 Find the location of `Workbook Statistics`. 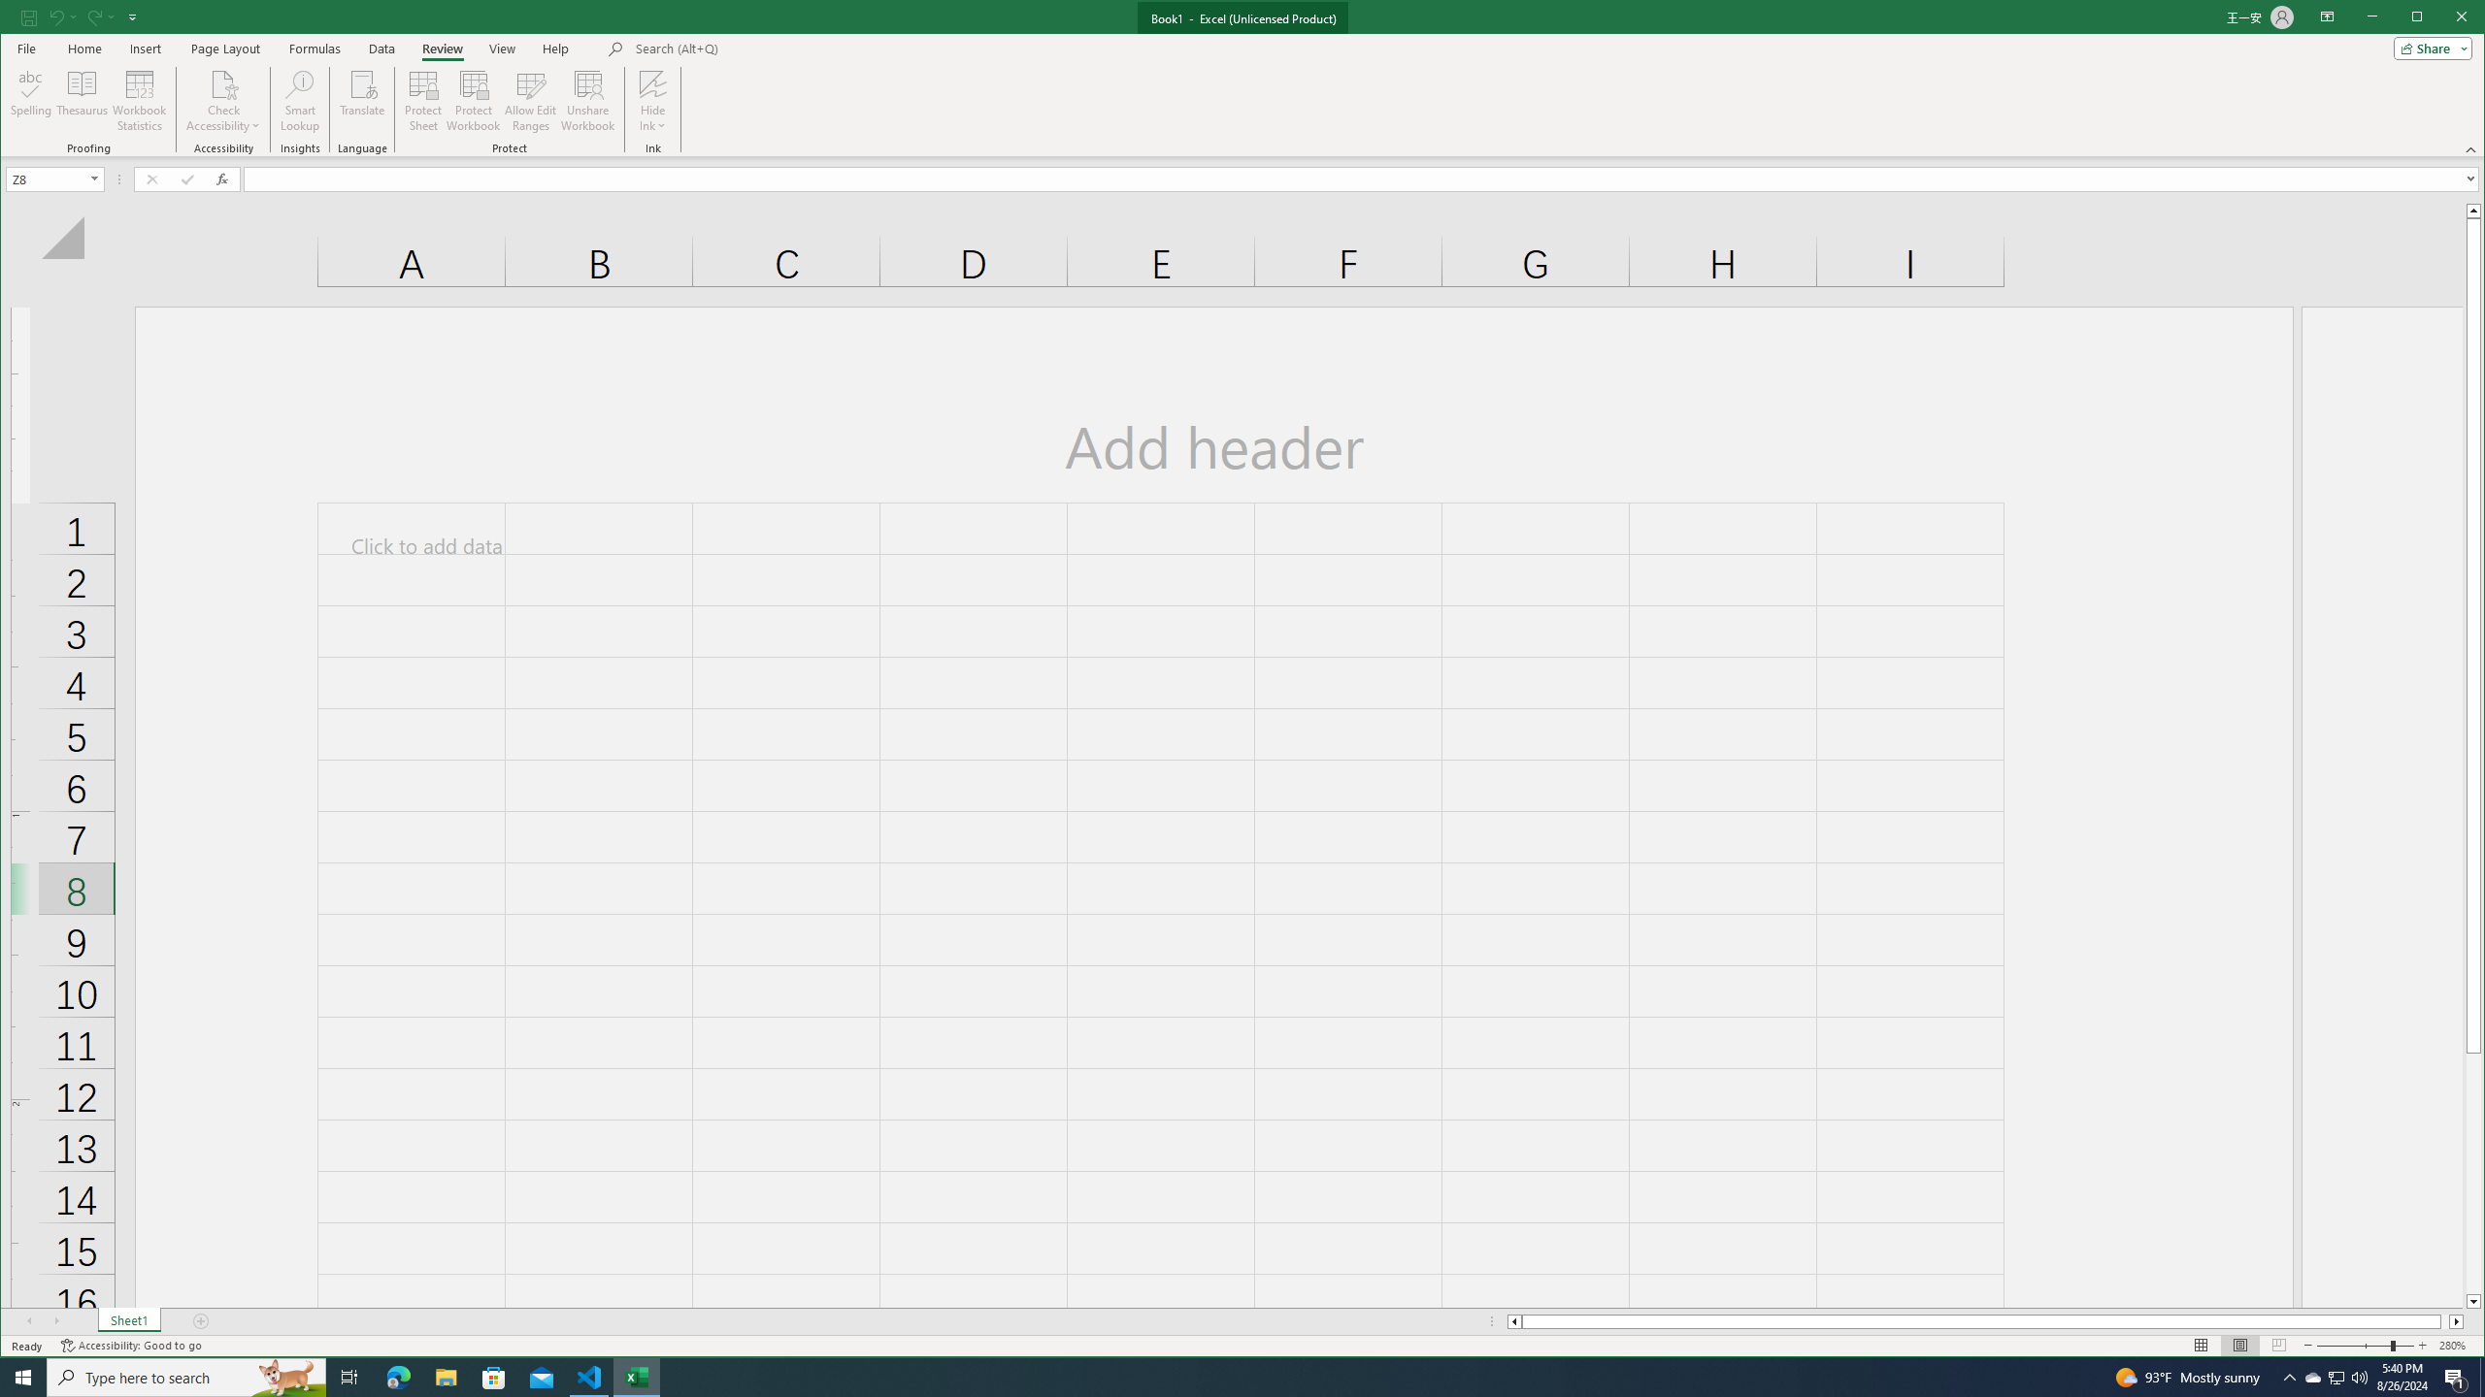

Workbook Statistics is located at coordinates (140, 101).